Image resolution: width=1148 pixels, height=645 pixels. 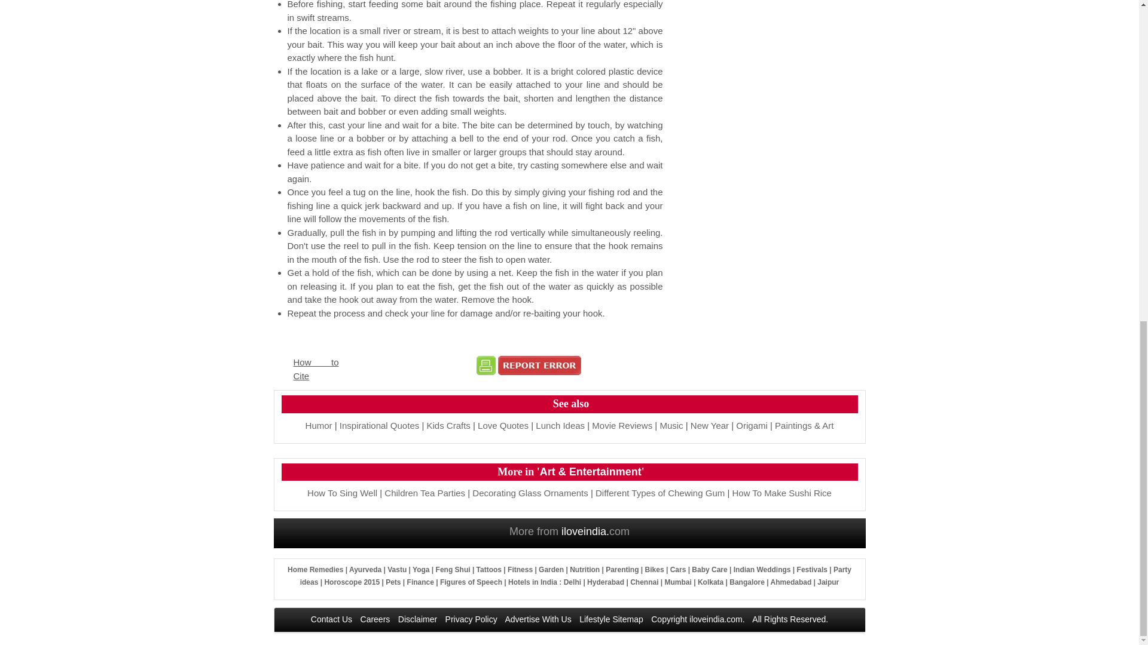 What do you see at coordinates (502, 425) in the screenshot?
I see `Love Quotes` at bounding box center [502, 425].